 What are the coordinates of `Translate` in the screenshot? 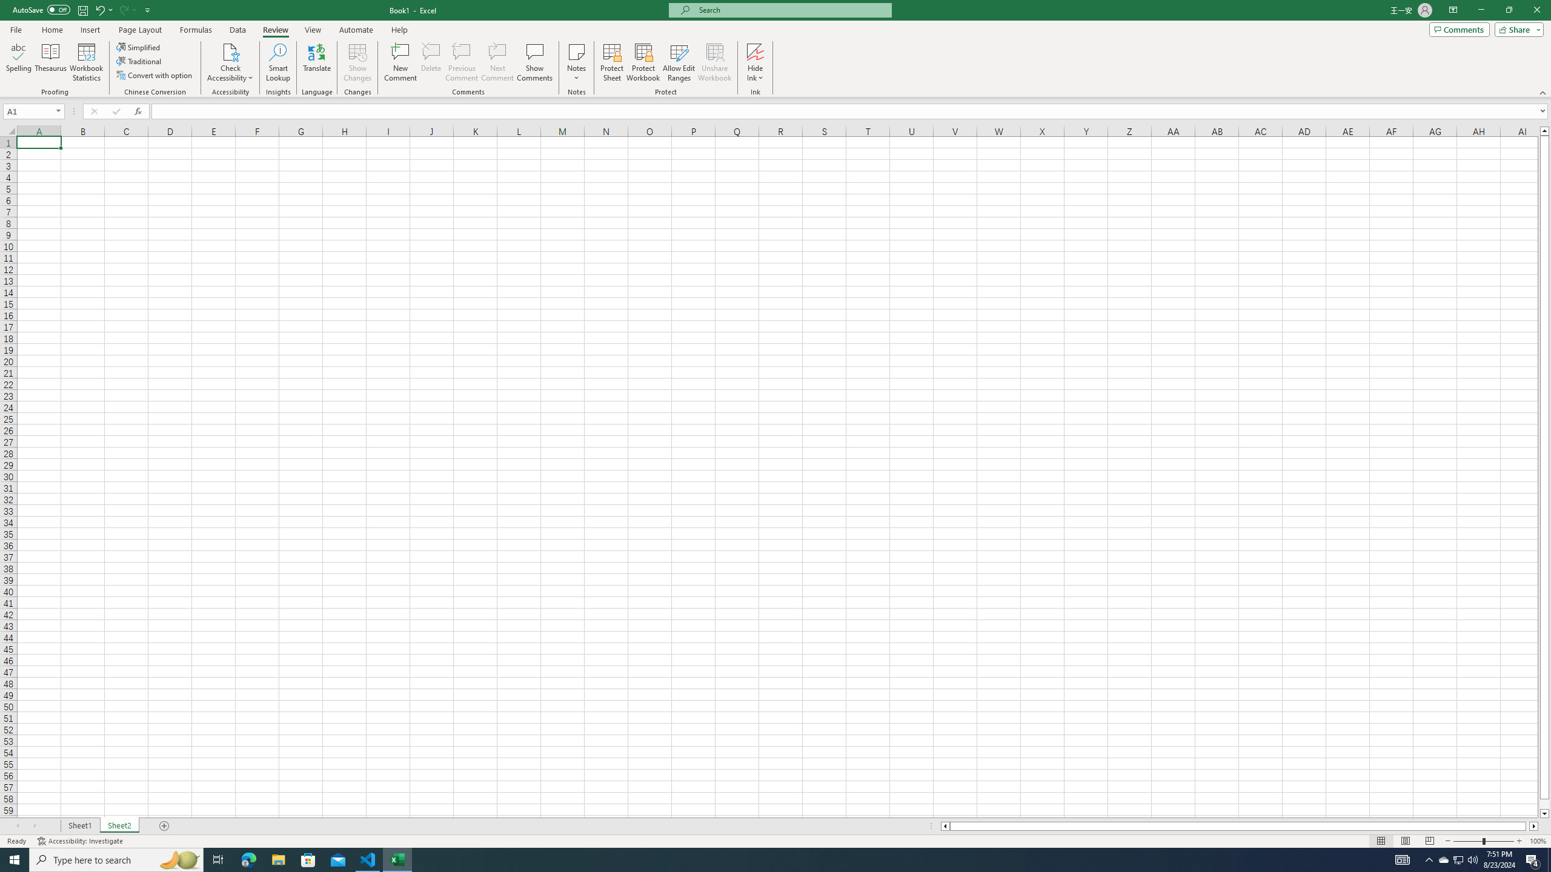 It's located at (317, 62).